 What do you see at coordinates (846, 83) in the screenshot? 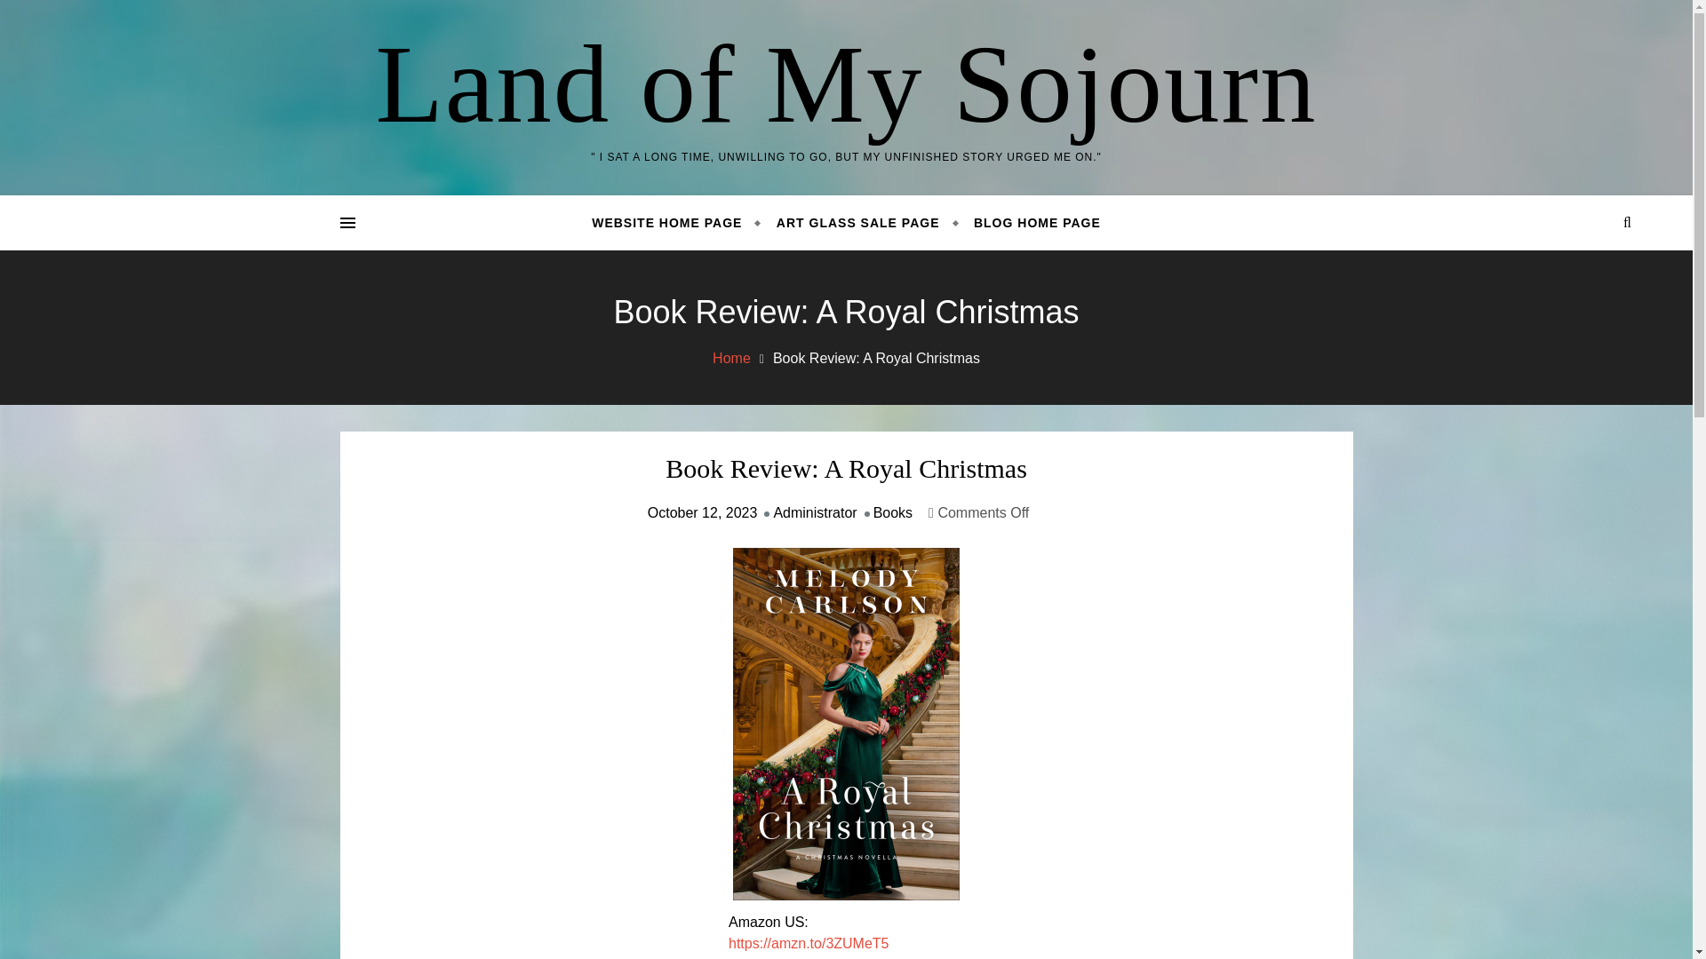
I see `Land of My Sojourn` at bounding box center [846, 83].